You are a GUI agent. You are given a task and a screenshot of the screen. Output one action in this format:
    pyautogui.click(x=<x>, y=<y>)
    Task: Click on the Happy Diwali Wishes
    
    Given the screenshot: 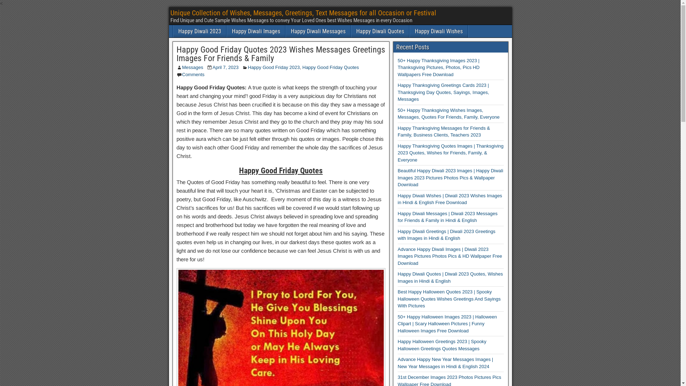 What is the action you would take?
    pyautogui.click(x=438, y=31)
    